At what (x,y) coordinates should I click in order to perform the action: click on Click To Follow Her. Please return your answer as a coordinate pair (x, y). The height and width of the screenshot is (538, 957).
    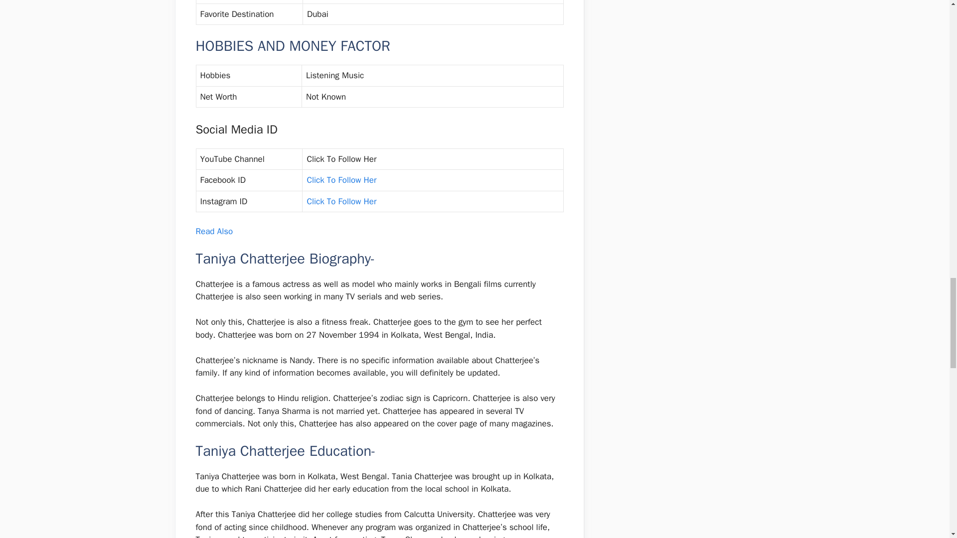
    Looking at the image, I should click on (341, 201).